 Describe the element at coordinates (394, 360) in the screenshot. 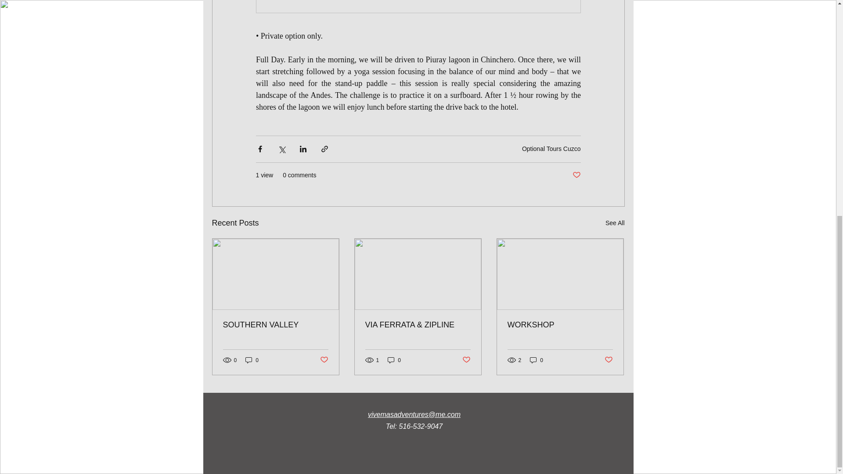

I see `0` at that location.